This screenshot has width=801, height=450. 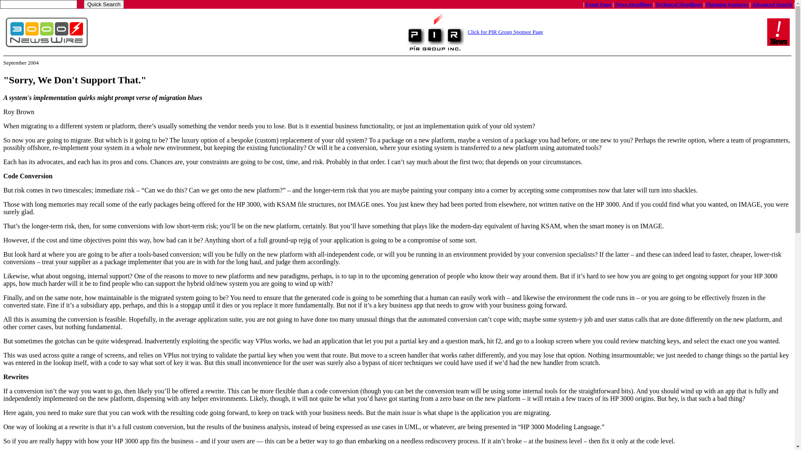 I want to click on Technical Headlines, so click(x=679, y=4).